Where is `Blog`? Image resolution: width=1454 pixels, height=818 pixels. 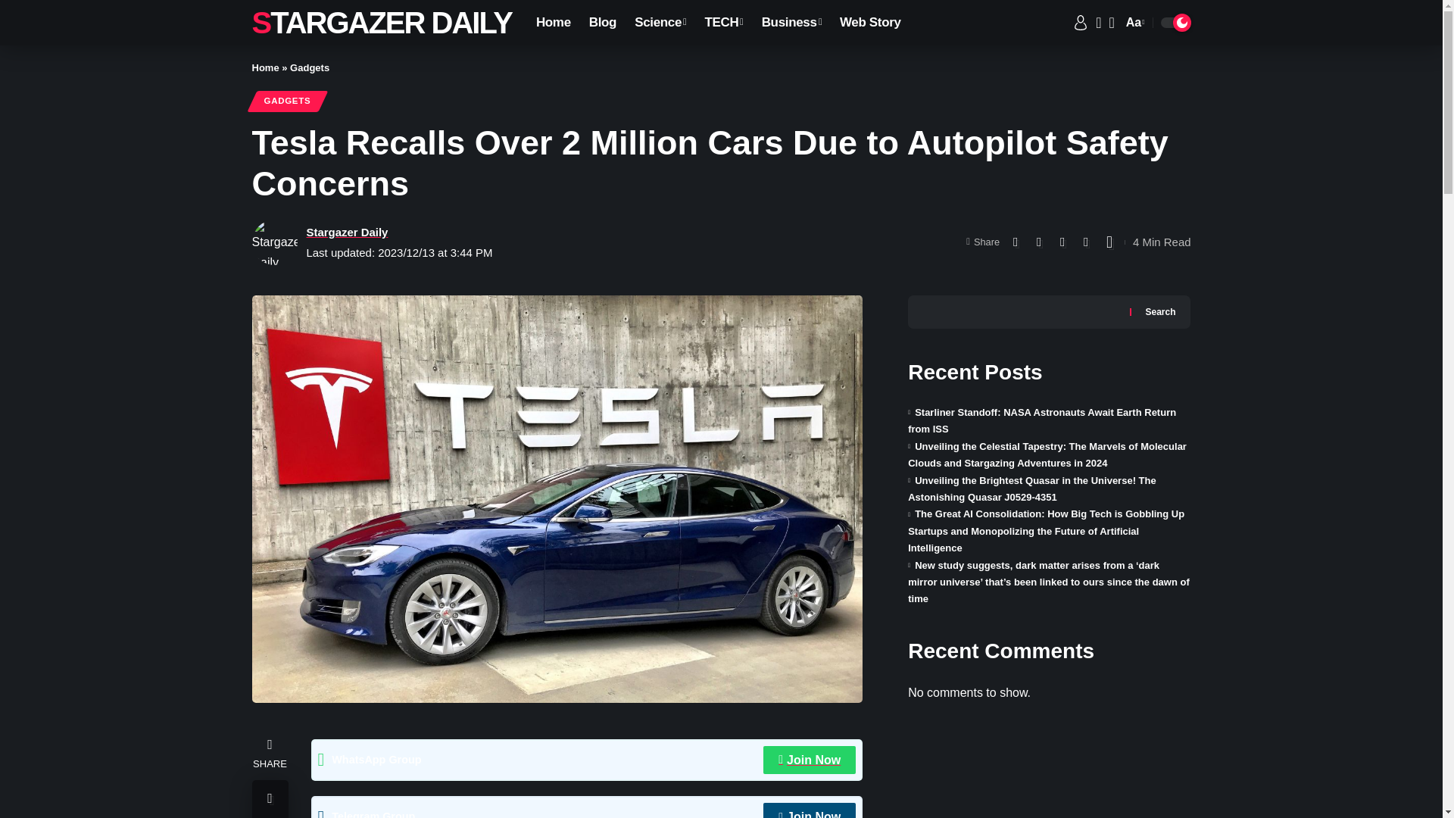
Blog is located at coordinates (1134, 23).